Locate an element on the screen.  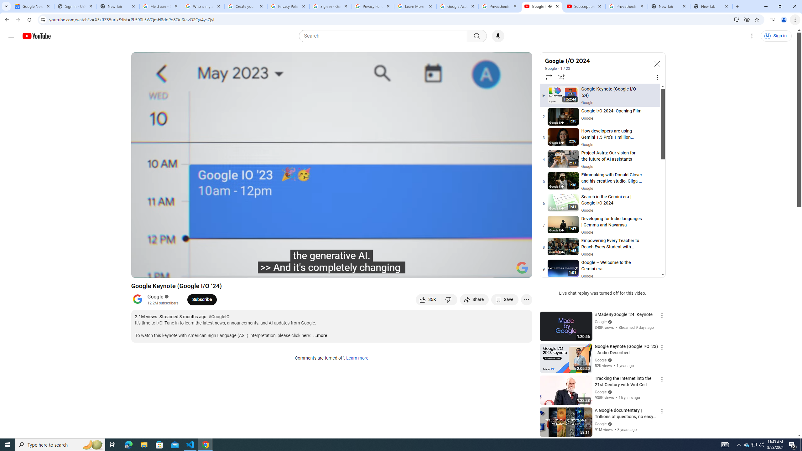
Previous (SHIFT+p) is located at coordinates (143, 270).